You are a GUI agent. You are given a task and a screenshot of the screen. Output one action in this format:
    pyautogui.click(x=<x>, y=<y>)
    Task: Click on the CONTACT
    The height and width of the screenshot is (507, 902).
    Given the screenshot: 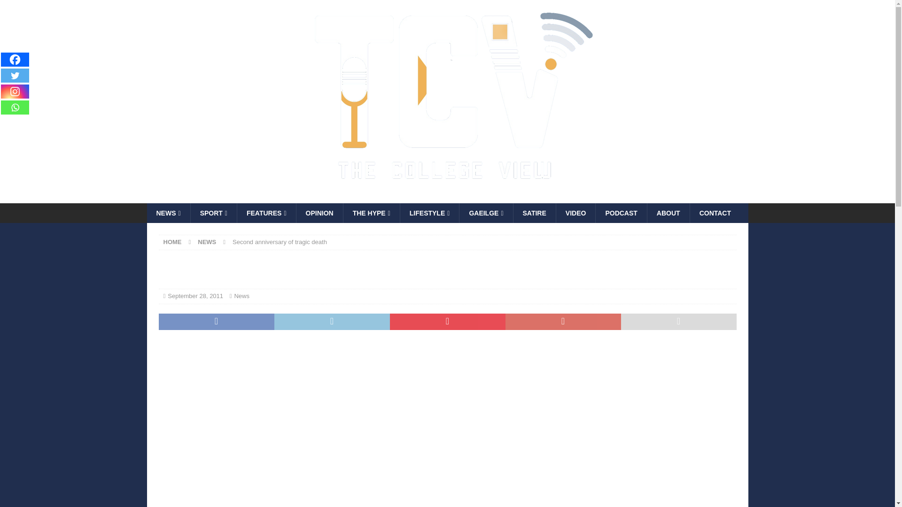 What is the action you would take?
    pyautogui.click(x=715, y=213)
    